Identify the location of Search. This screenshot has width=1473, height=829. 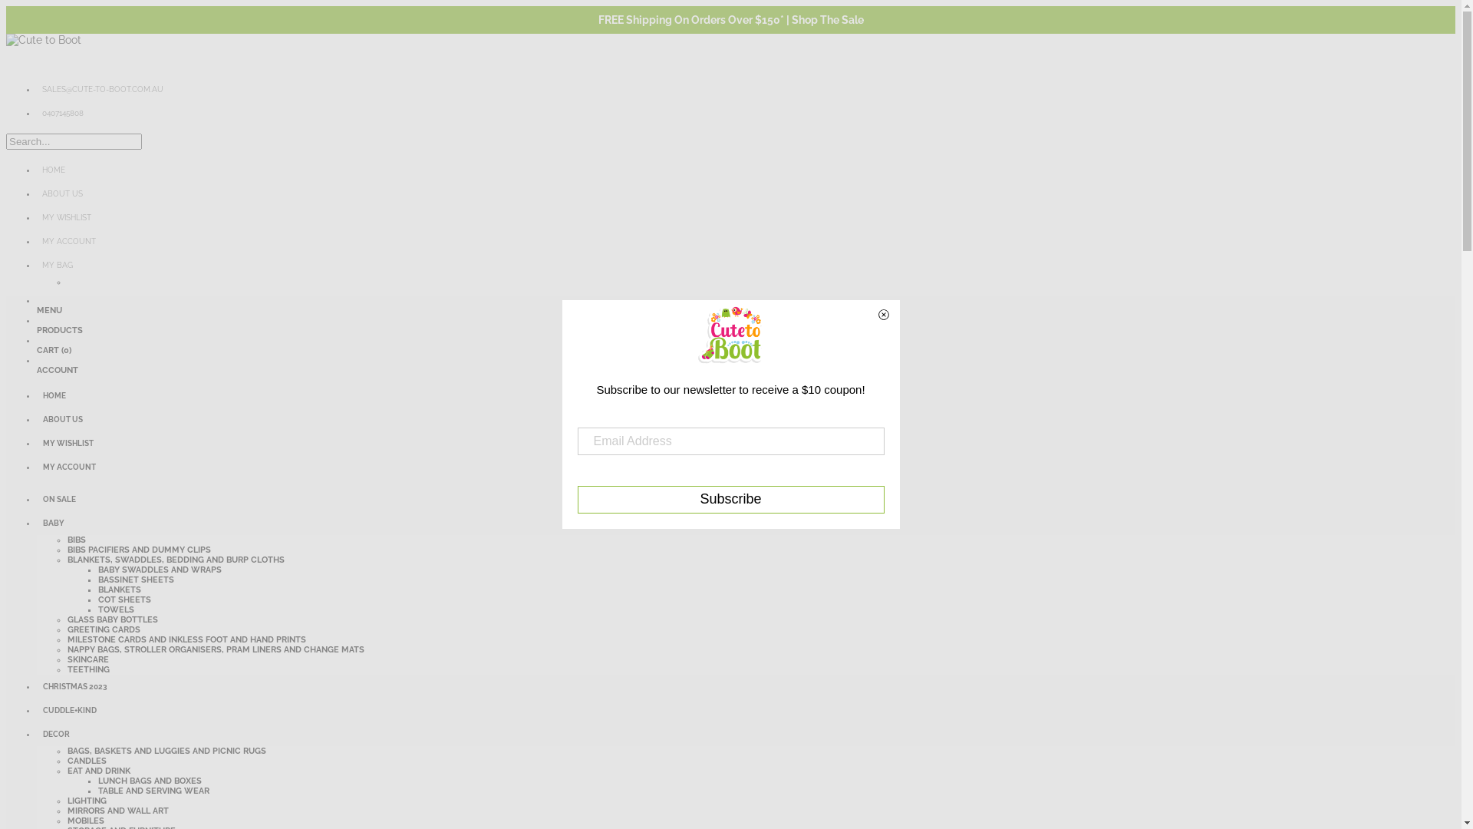
(127, 144).